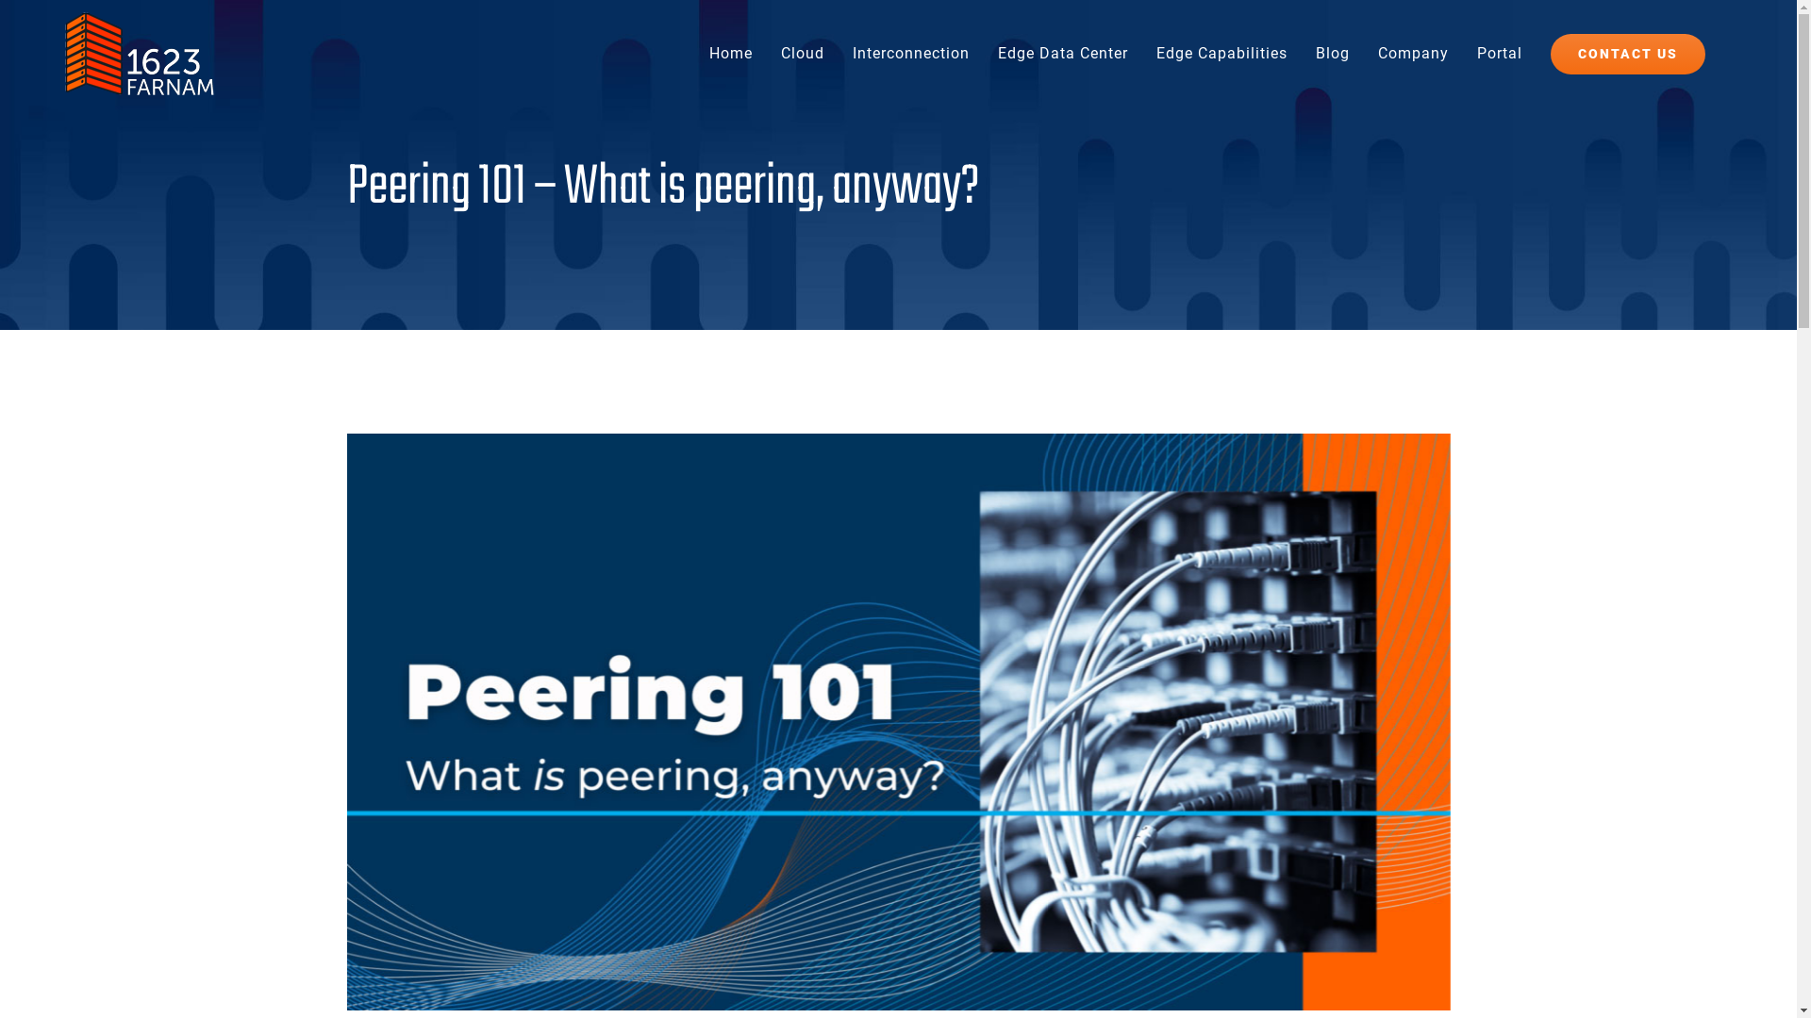  What do you see at coordinates (1333, 54) in the screenshot?
I see `Blog` at bounding box center [1333, 54].